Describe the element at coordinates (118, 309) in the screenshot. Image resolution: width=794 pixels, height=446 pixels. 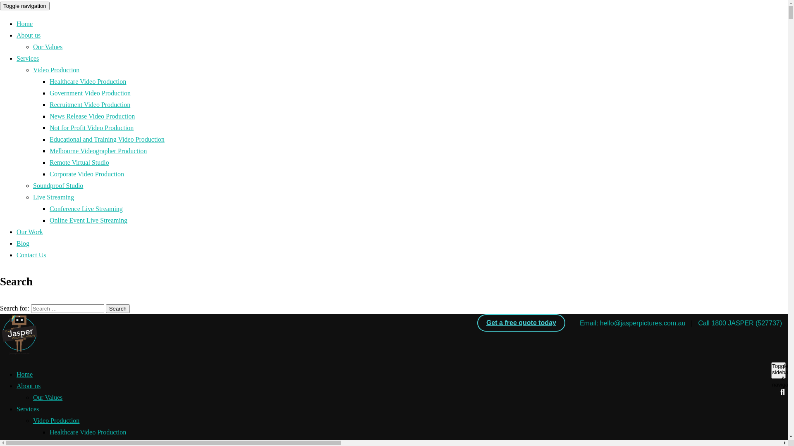
I see `Search` at that location.